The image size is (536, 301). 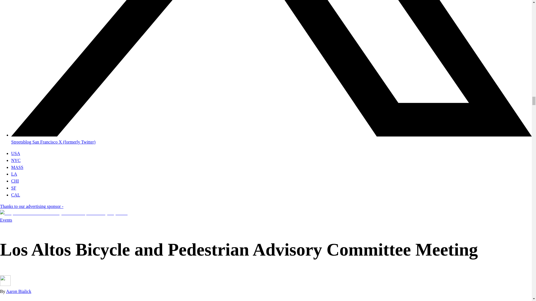 I want to click on MASS, so click(x=17, y=167).